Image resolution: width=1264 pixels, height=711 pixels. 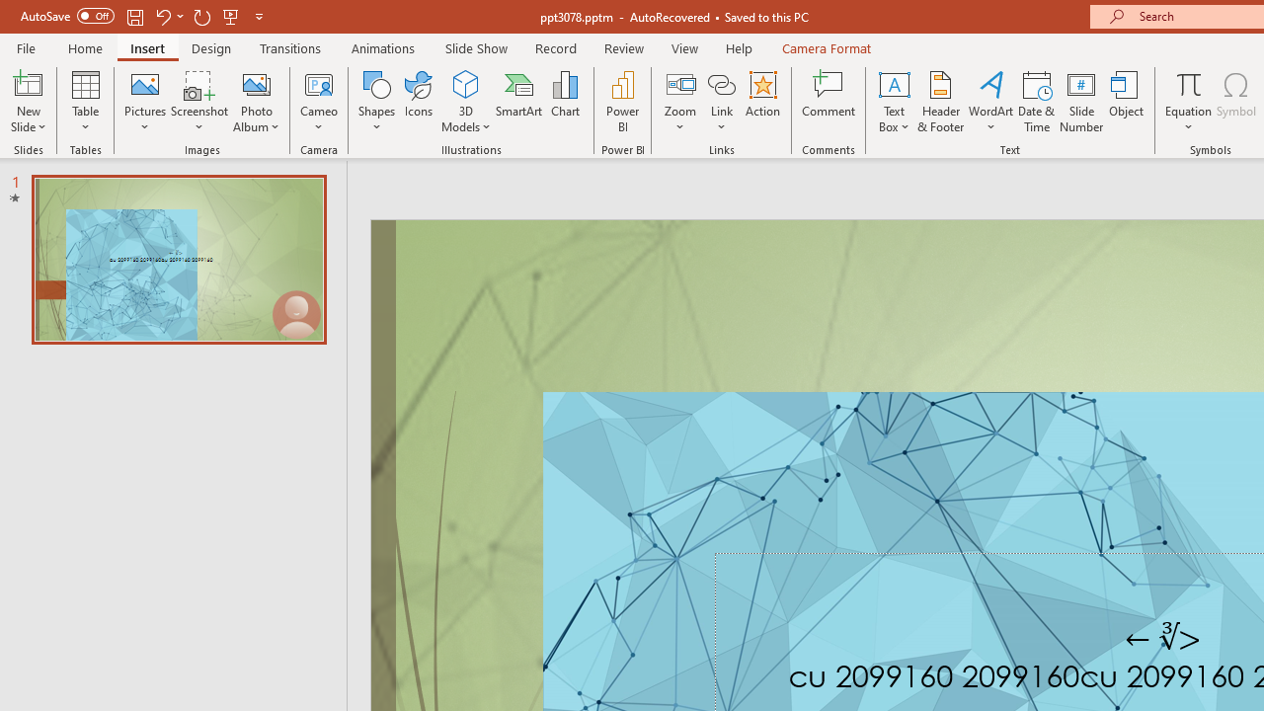 What do you see at coordinates (257, 101) in the screenshot?
I see `Photo Album...` at bounding box center [257, 101].